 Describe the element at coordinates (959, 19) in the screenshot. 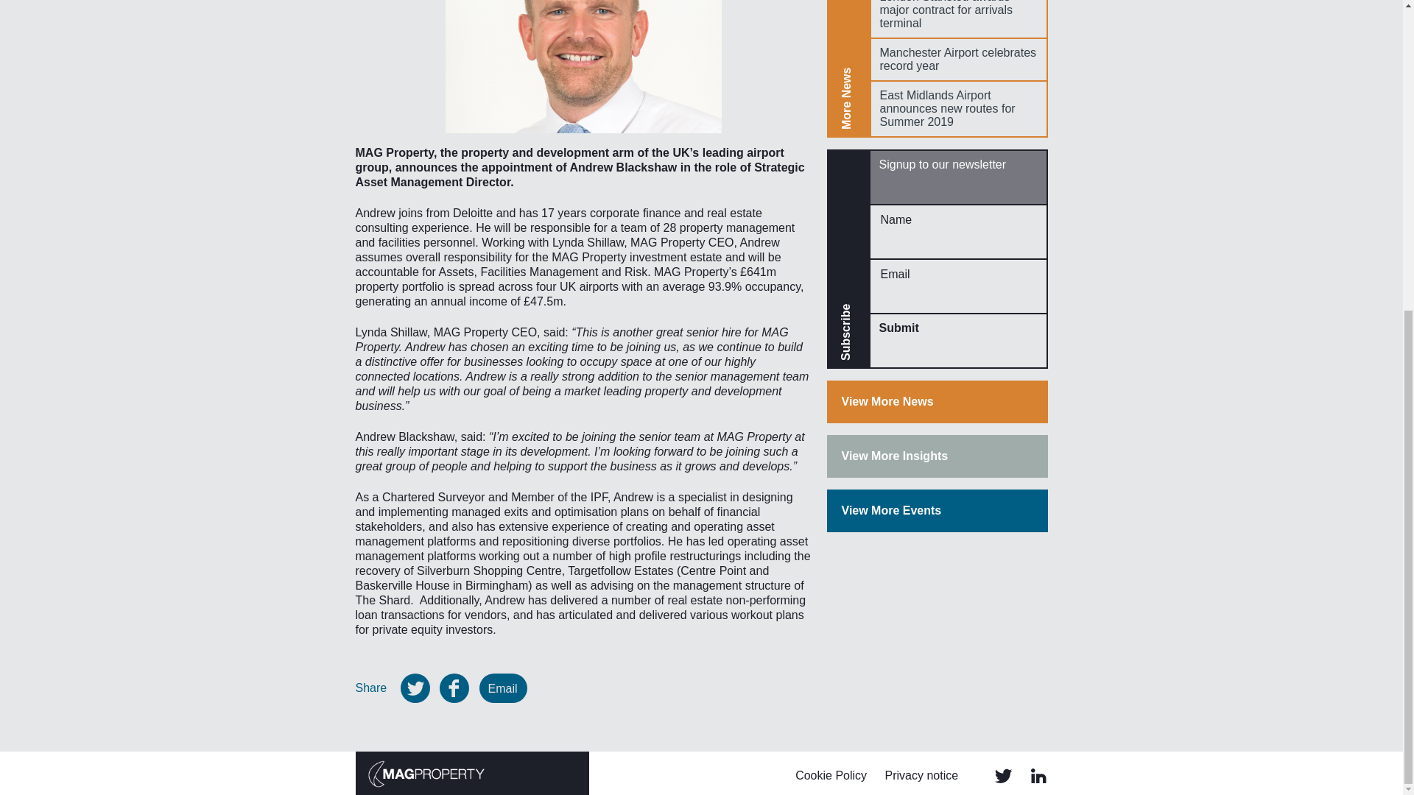

I see `London Stansted awards major contract for arrivals terminal` at that location.